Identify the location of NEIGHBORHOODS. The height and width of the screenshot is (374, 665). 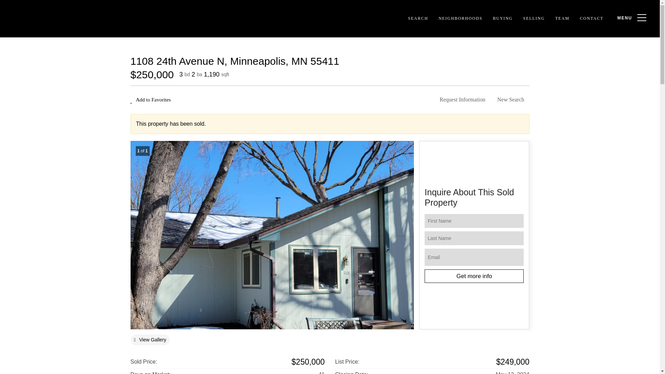
(460, 19).